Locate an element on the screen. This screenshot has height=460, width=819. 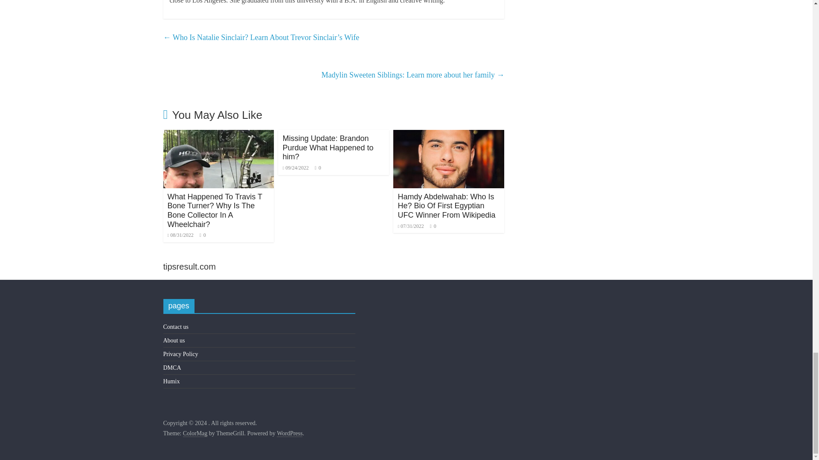
9:57 am is located at coordinates (180, 235).